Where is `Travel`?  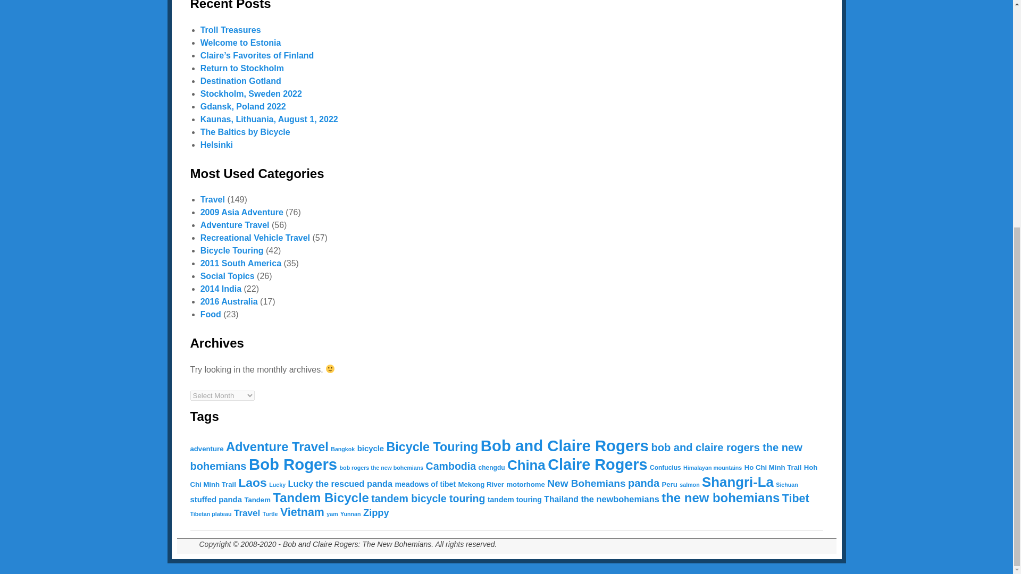 Travel is located at coordinates (212, 200).